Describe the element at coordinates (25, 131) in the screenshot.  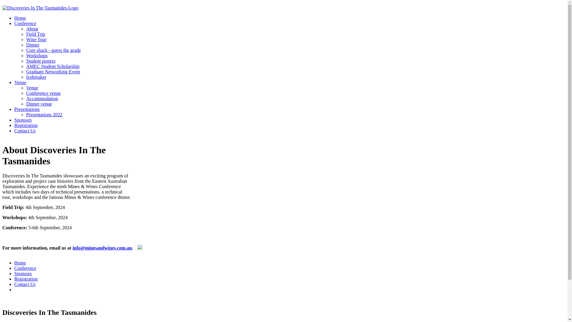
I see `Contact Us` at that location.